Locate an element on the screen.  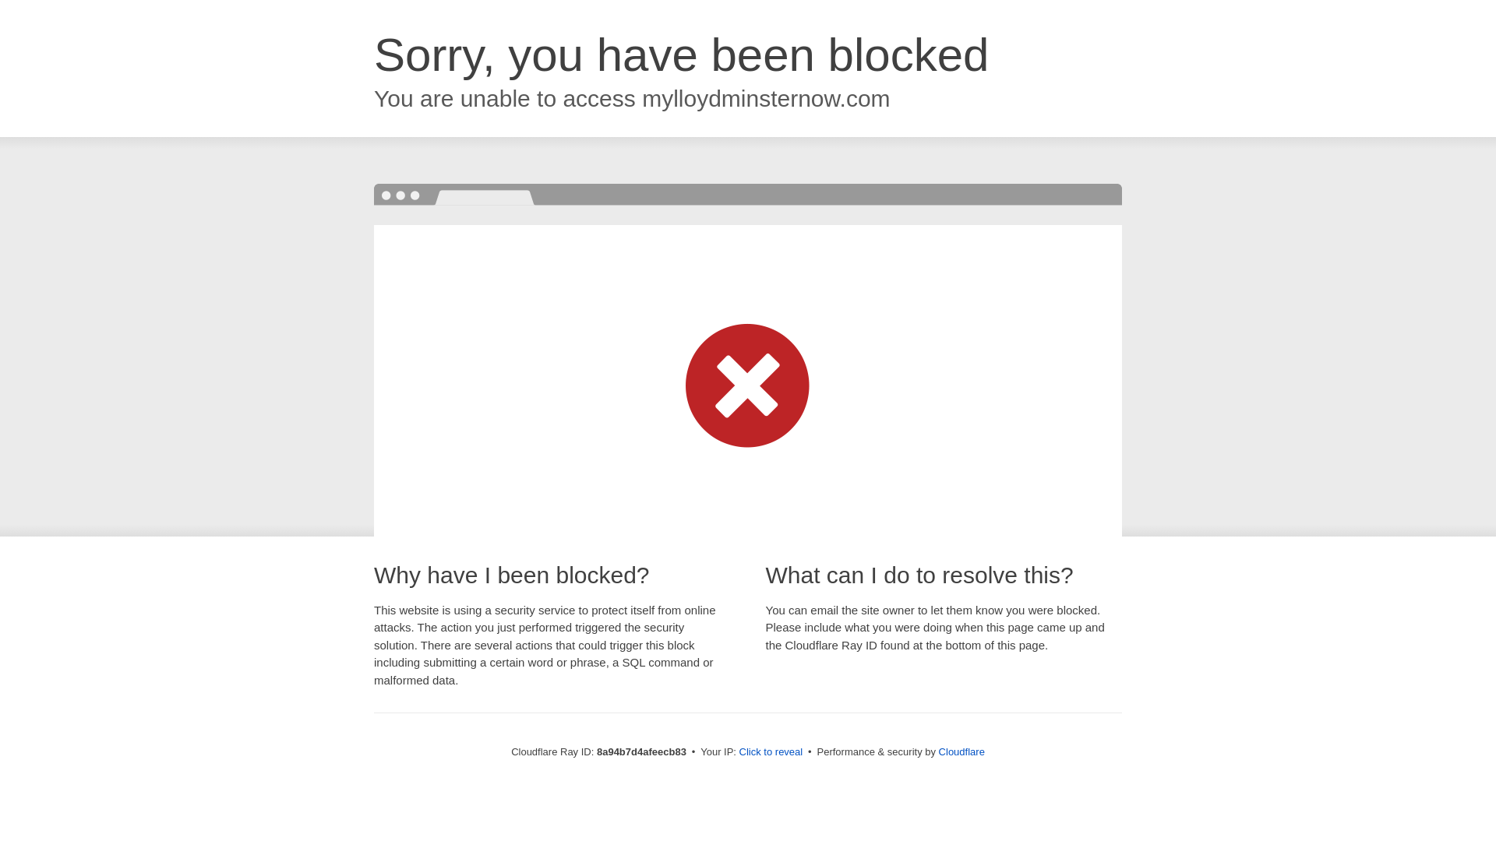
Click to reveal is located at coordinates (771, 752).